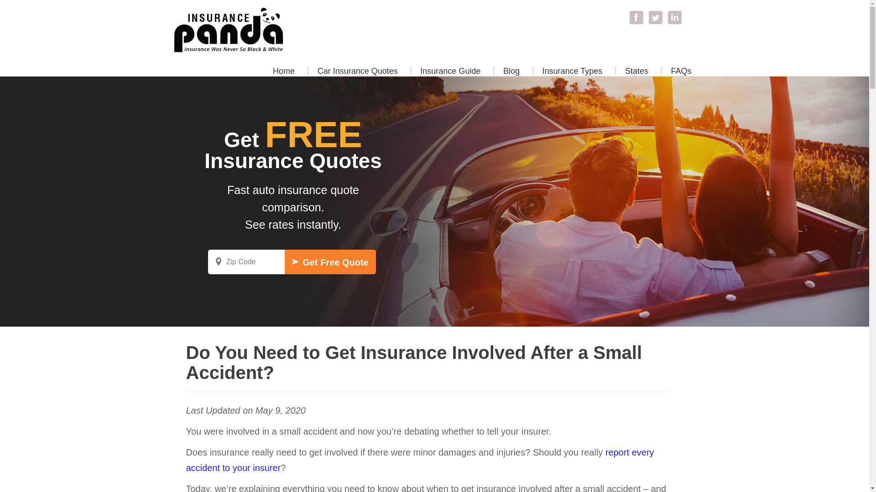 The height and width of the screenshot is (492, 876). What do you see at coordinates (284, 73) in the screenshot?
I see `Home` at bounding box center [284, 73].